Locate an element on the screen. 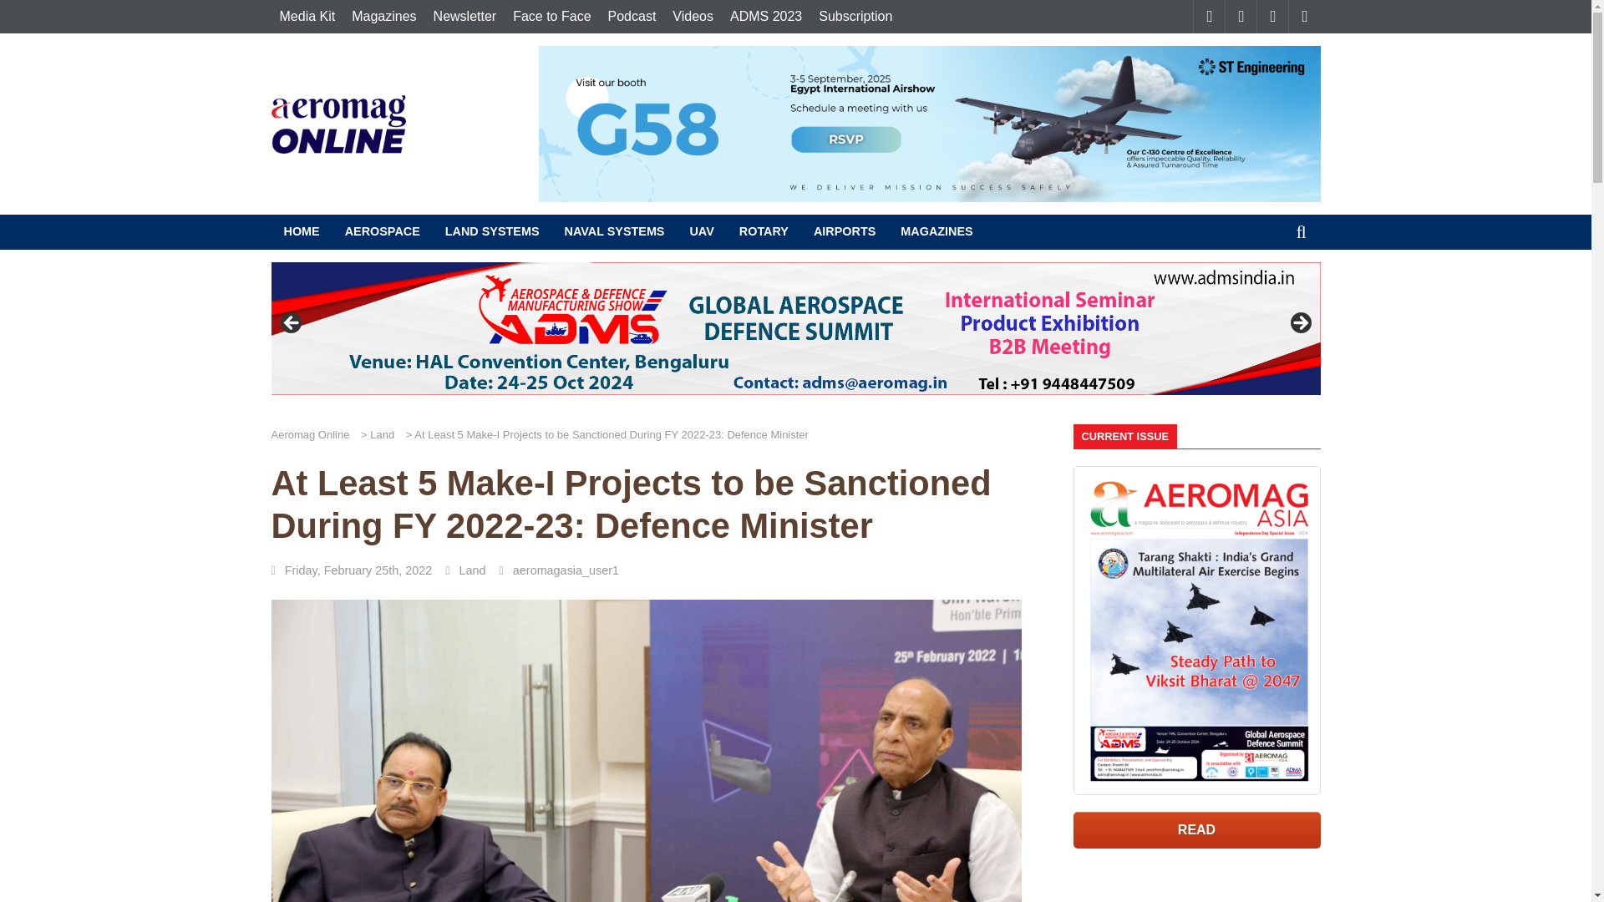 Image resolution: width=1604 pixels, height=902 pixels. Previous is located at coordinates (292, 323).